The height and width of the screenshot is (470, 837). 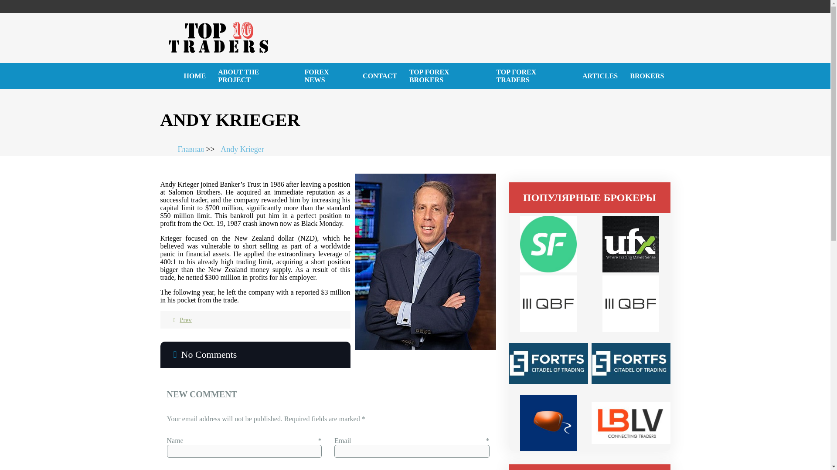 I want to click on HOME, so click(x=195, y=76).